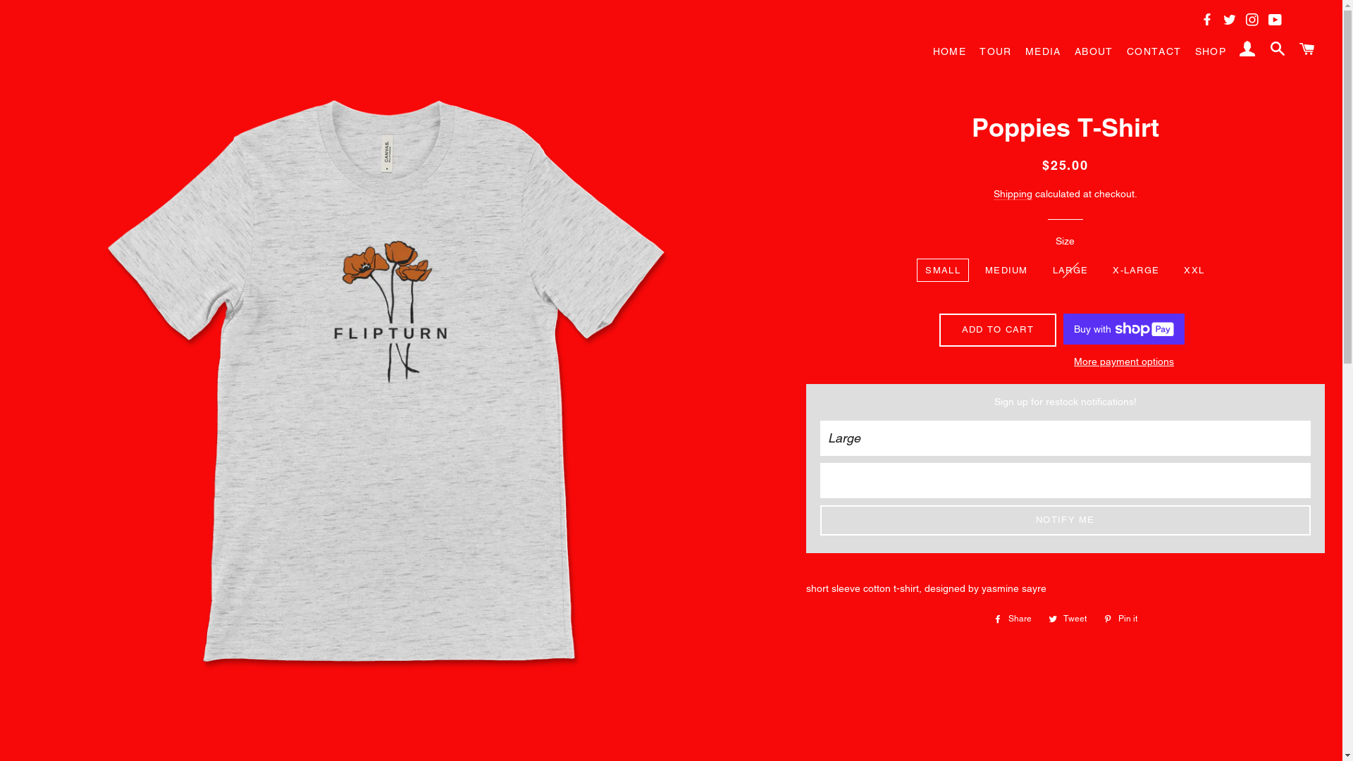 Image resolution: width=1353 pixels, height=761 pixels. What do you see at coordinates (1233, 21) in the screenshot?
I see `flipturn on Twitter` at bounding box center [1233, 21].